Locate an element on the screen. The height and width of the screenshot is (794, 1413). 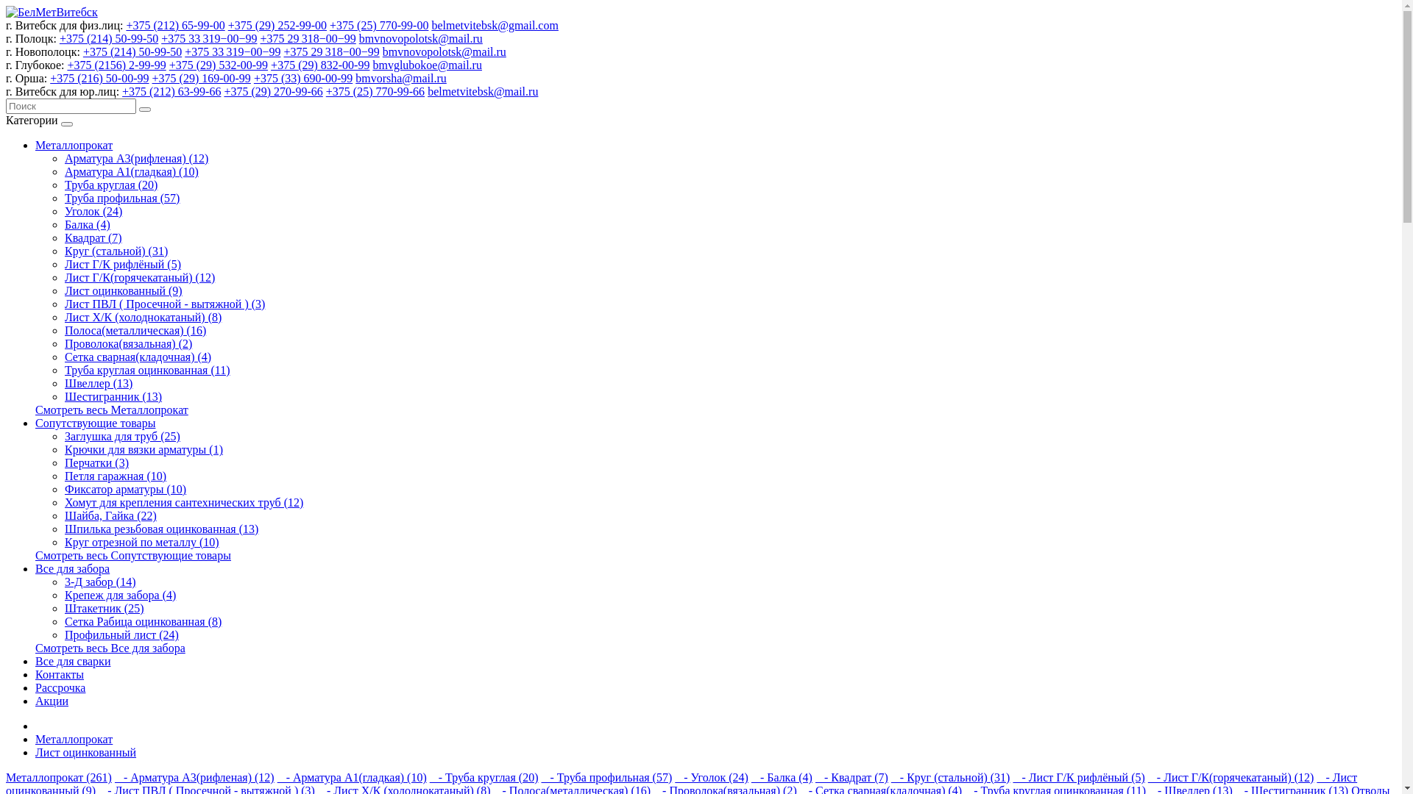
+375 (216) 50-00-99 is located at coordinates (99, 78).